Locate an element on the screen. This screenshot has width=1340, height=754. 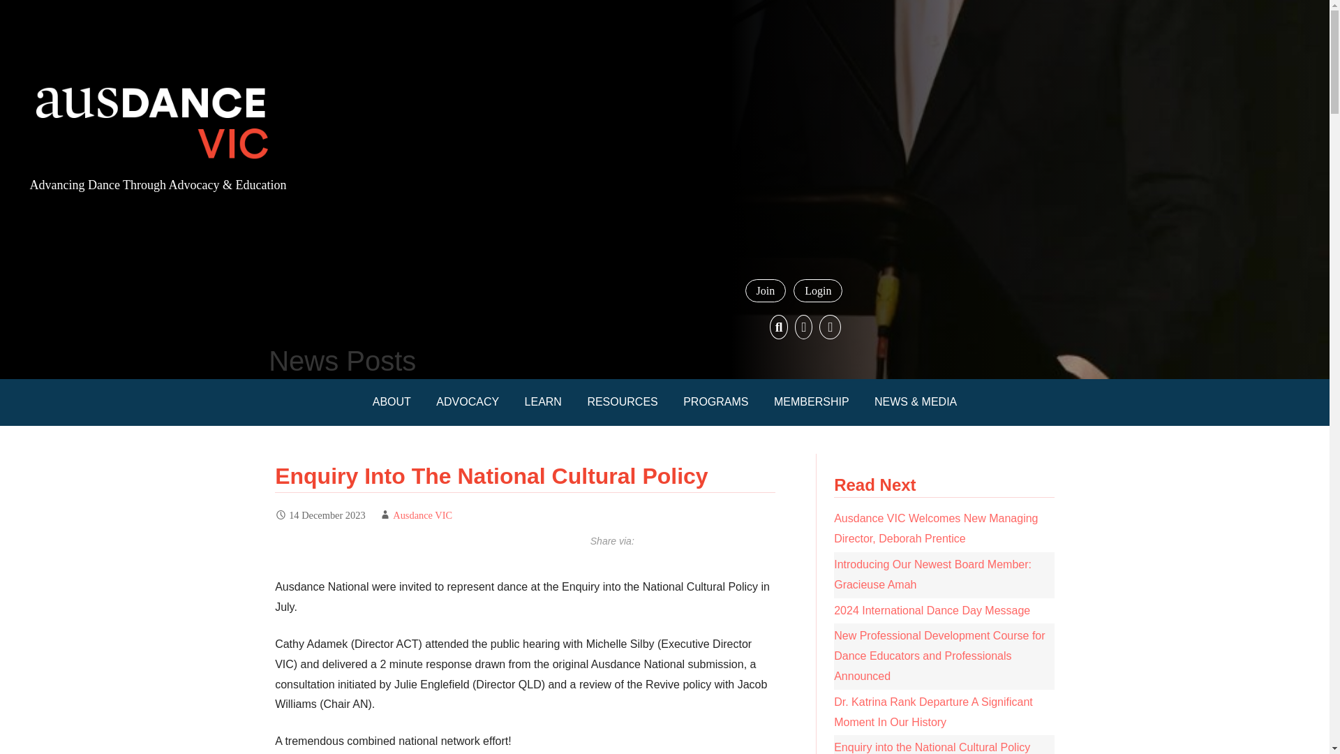
Posts by Ausdance VIC is located at coordinates (422, 515).